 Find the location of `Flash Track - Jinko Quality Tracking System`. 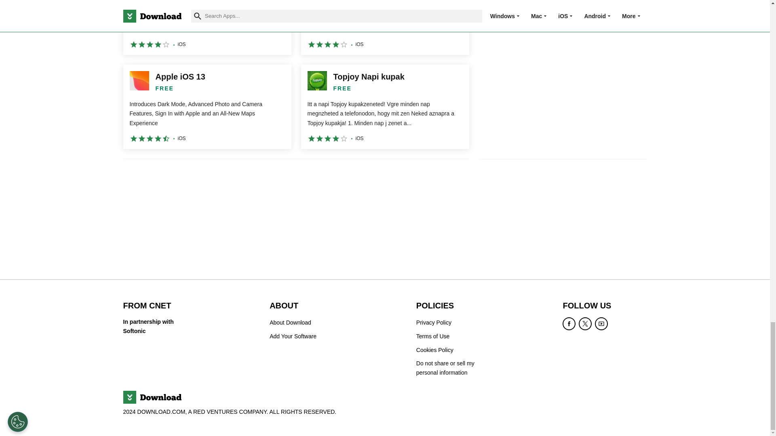

Flash Track - Jinko Quality Tracking System is located at coordinates (207, 27).